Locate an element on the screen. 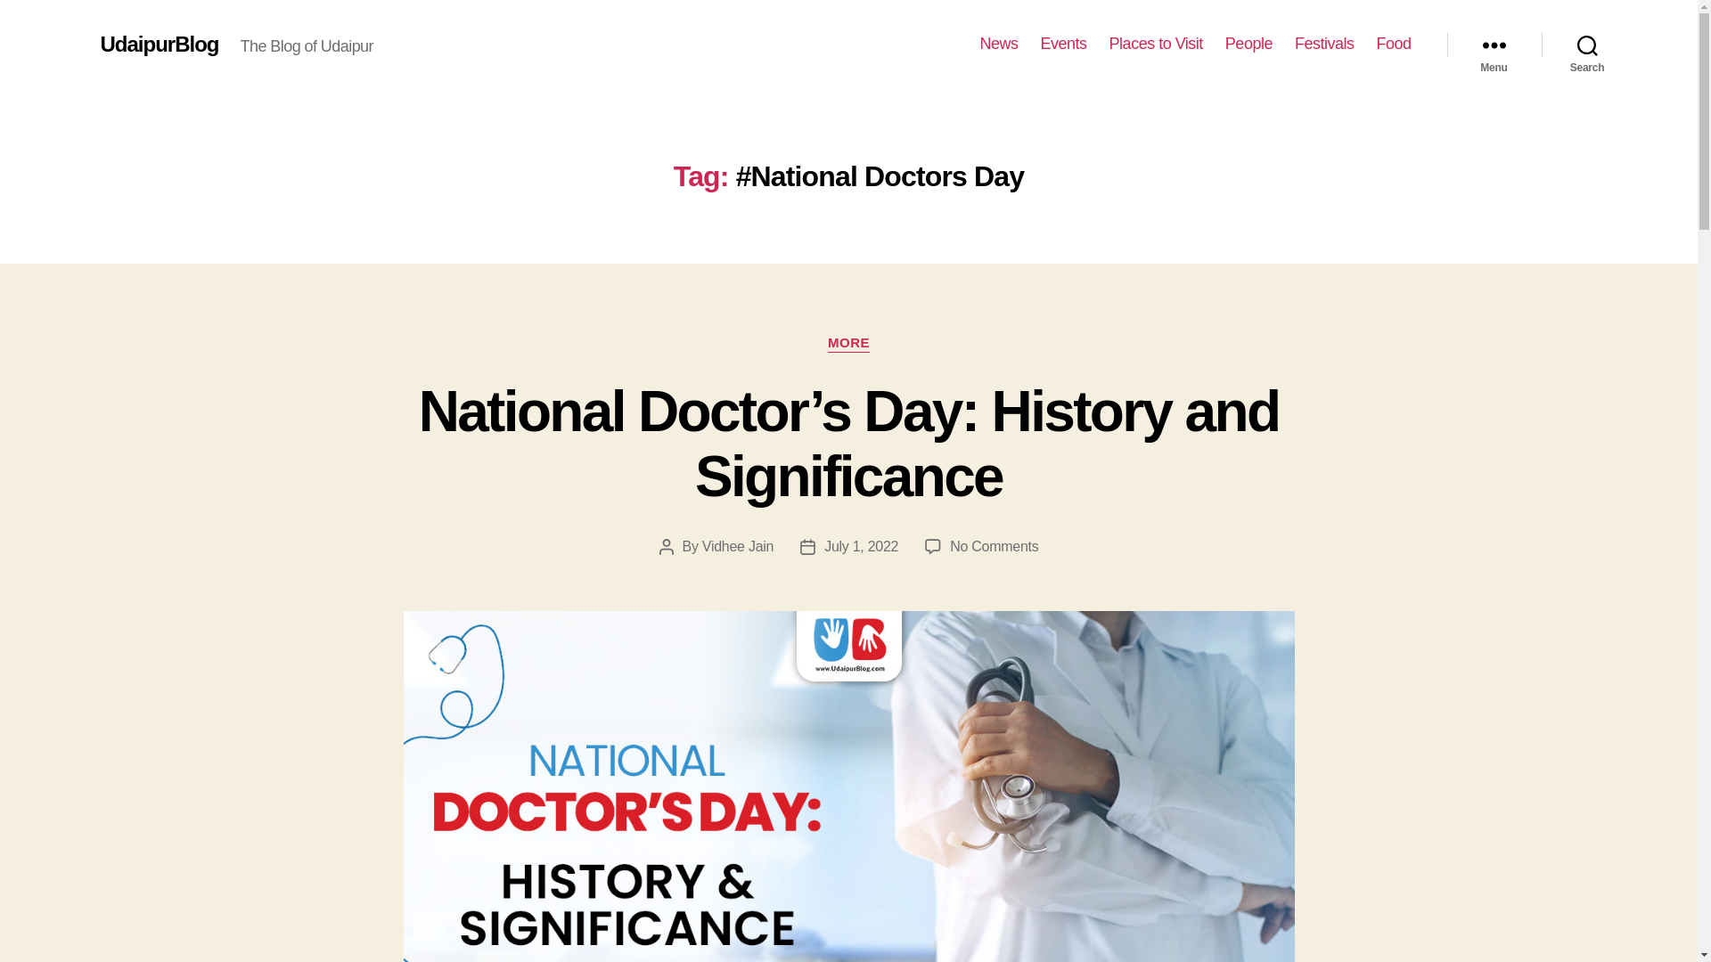 The height and width of the screenshot is (962, 1711). Menu is located at coordinates (1494, 45).